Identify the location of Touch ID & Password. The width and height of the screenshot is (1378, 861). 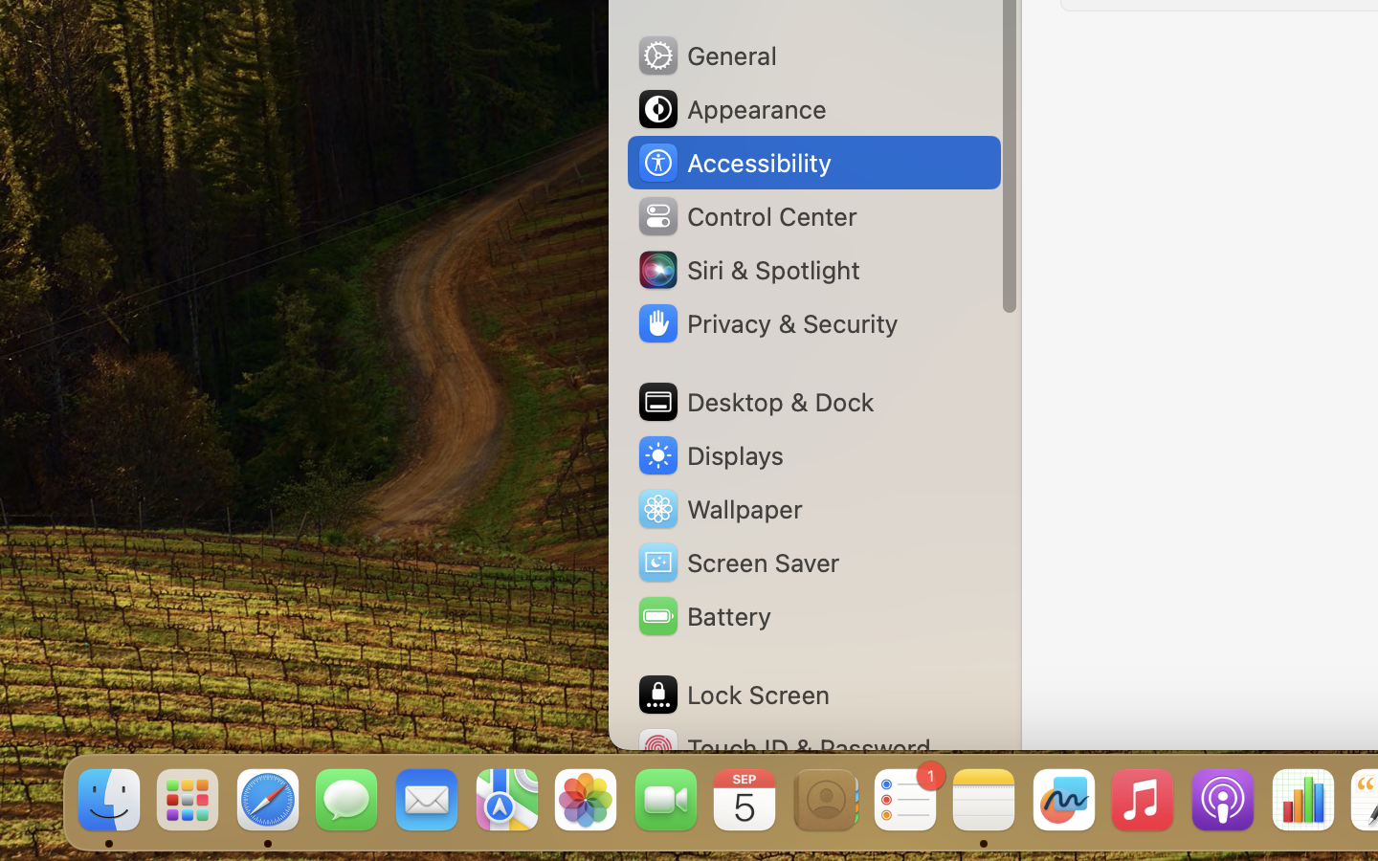
(784, 748).